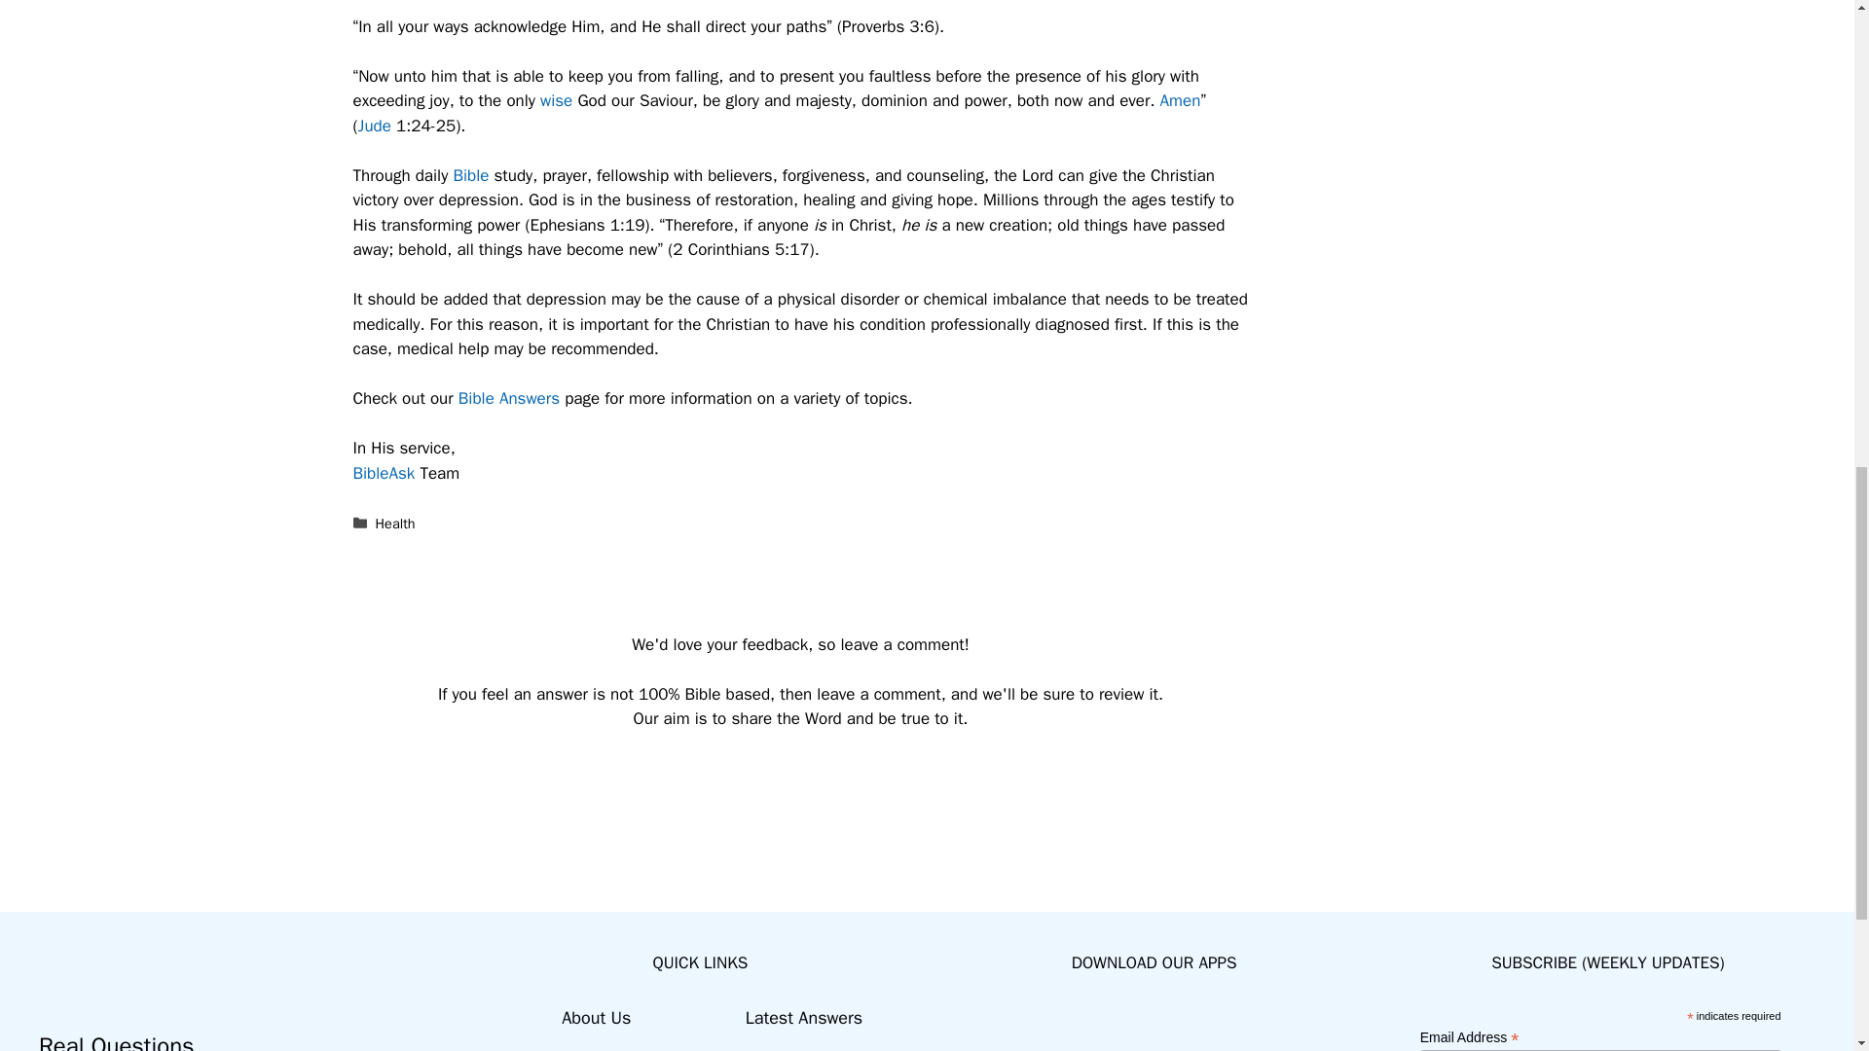 The width and height of the screenshot is (1869, 1051). I want to click on wise, so click(555, 100).